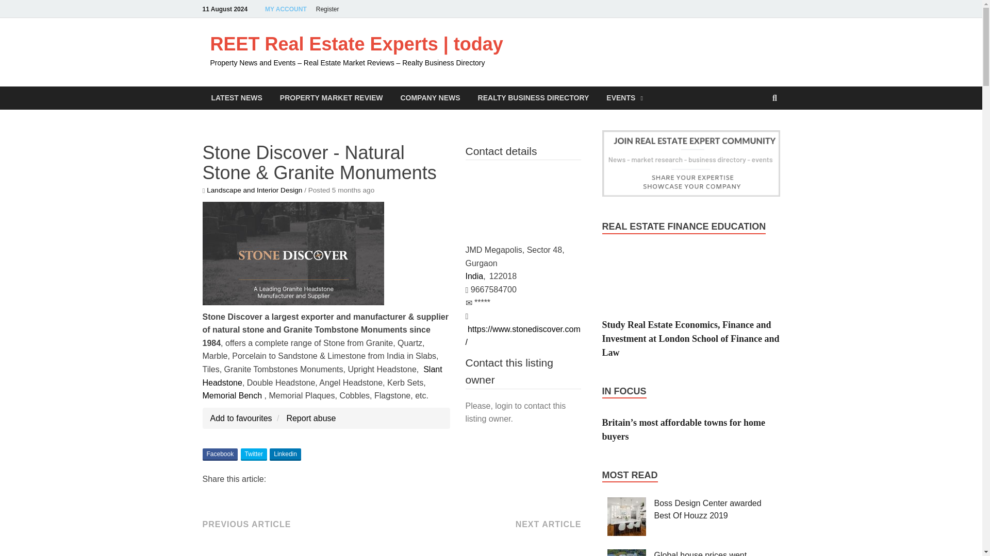 This screenshot has height=556, width=990. I want to click on MY ACCOUNT, so click(286, 9).